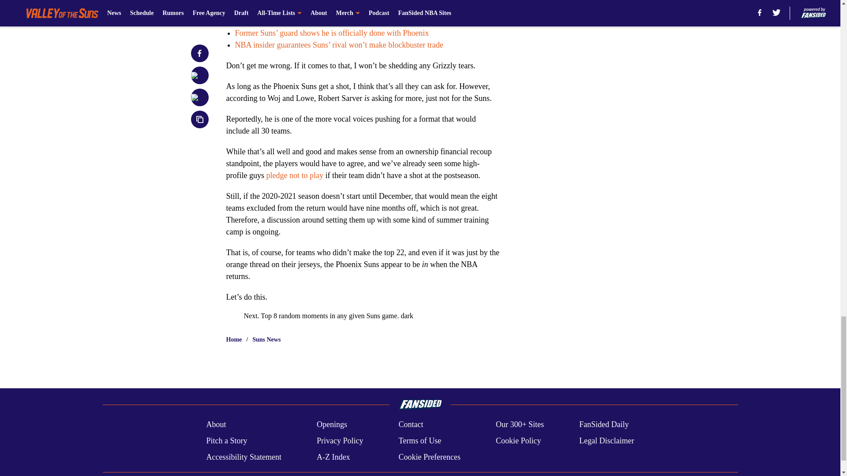 The height and width of the screenshot is (476, 847). I want to click on Suns News, so click(266, 339).